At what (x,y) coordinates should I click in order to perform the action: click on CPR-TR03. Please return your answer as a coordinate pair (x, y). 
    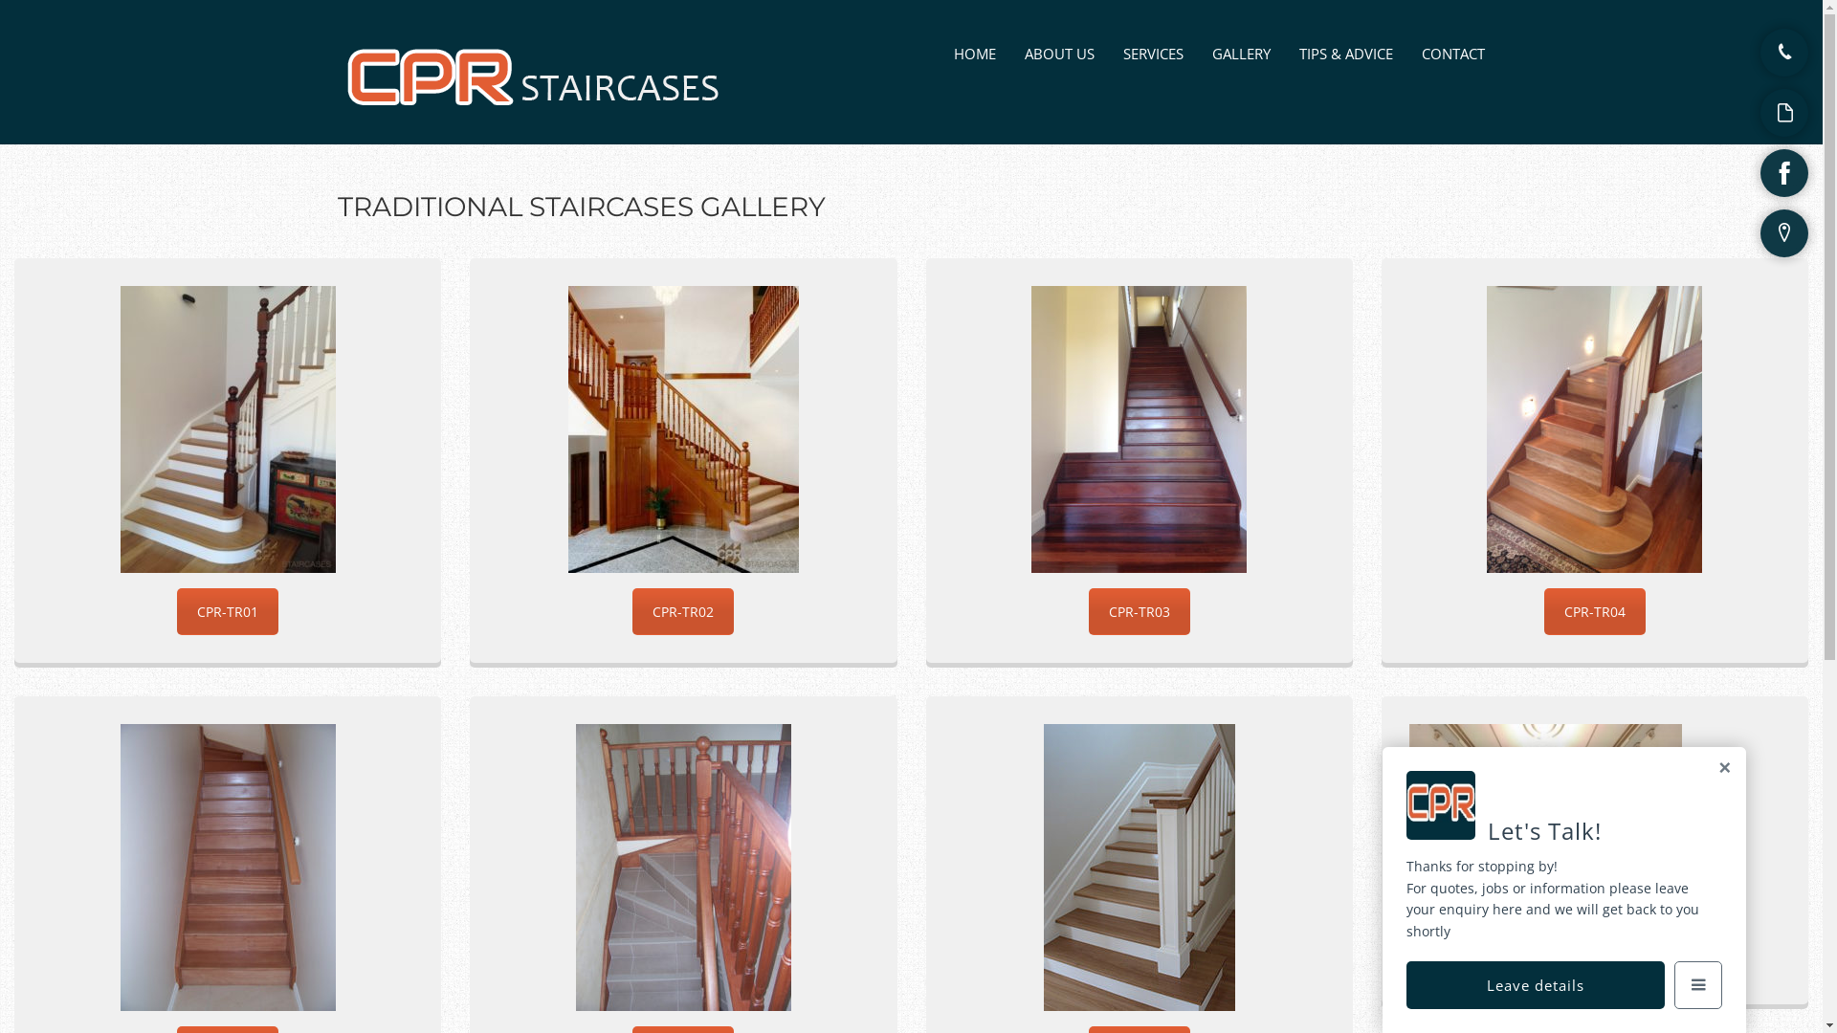
    Looking at the image, I should click on (1140, 612).